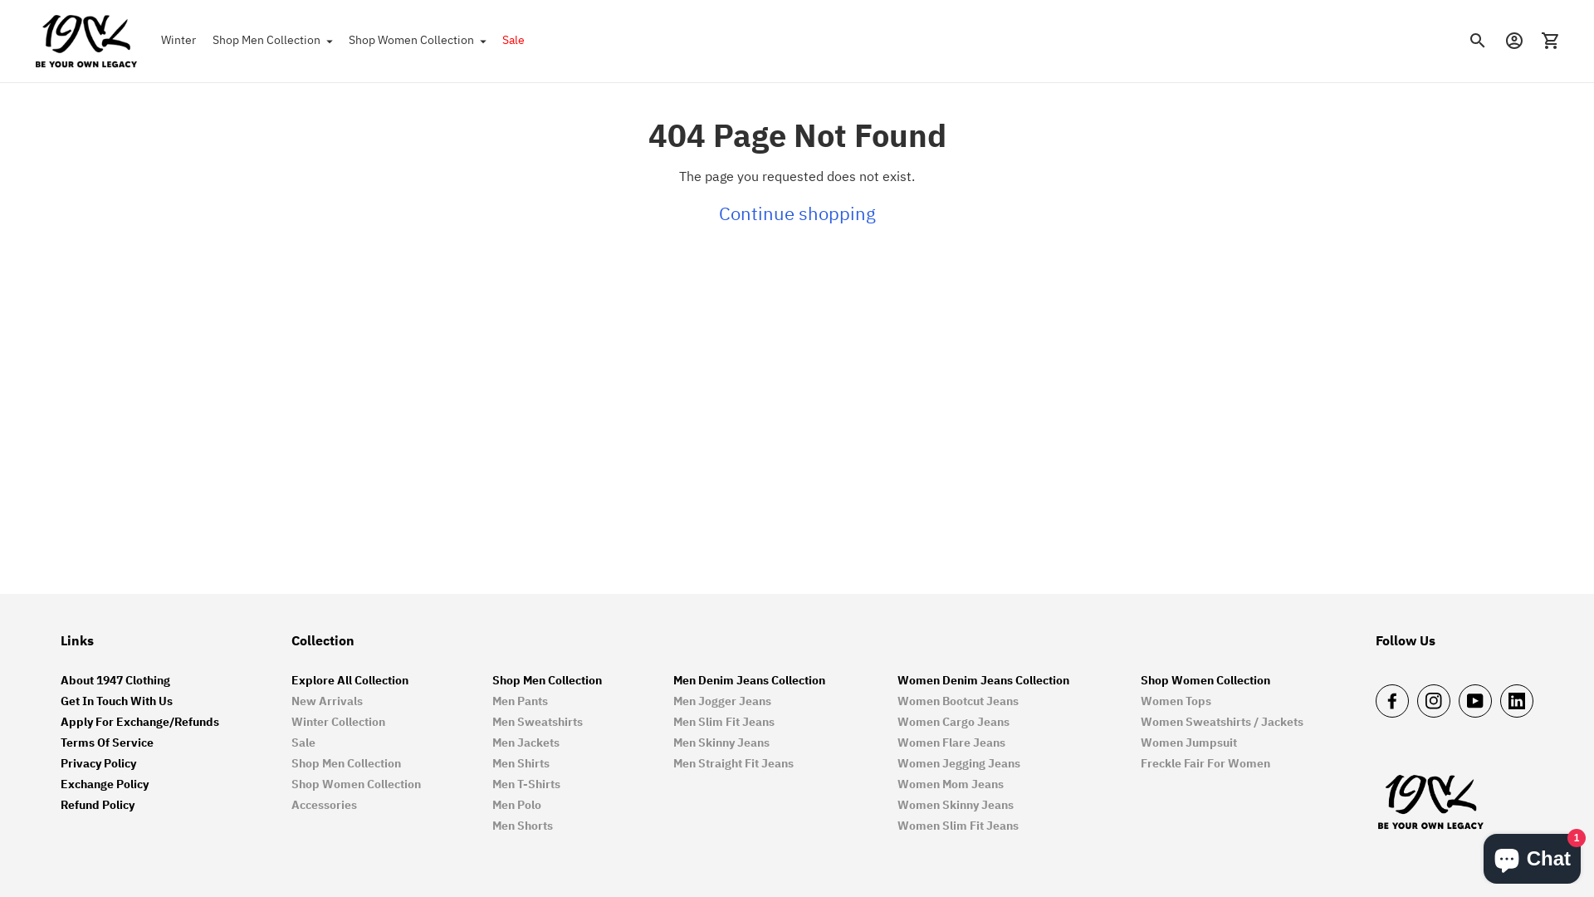 The height and width of the screenshot is (897, 1594). I want to click on Women Jegging Jeans, so click(959, 766).